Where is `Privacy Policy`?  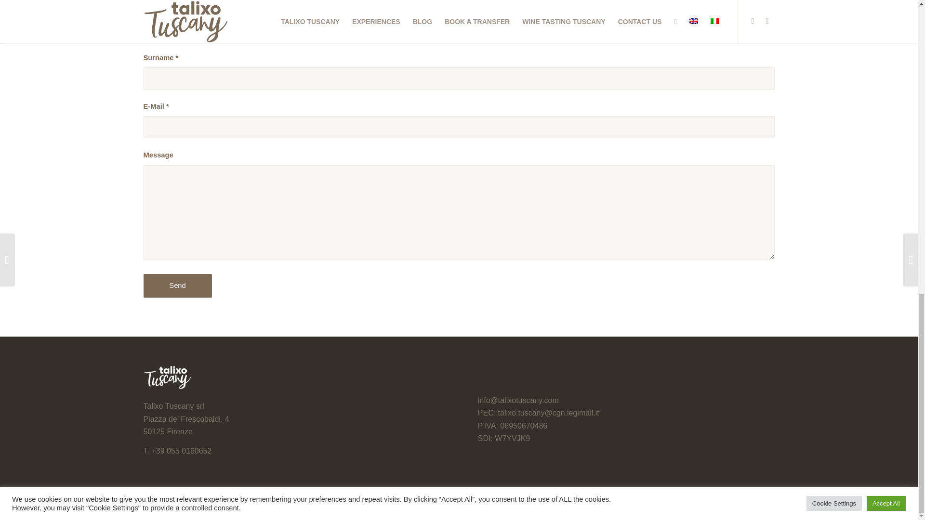 Privacy Policy is located at coordinates (569, 506).